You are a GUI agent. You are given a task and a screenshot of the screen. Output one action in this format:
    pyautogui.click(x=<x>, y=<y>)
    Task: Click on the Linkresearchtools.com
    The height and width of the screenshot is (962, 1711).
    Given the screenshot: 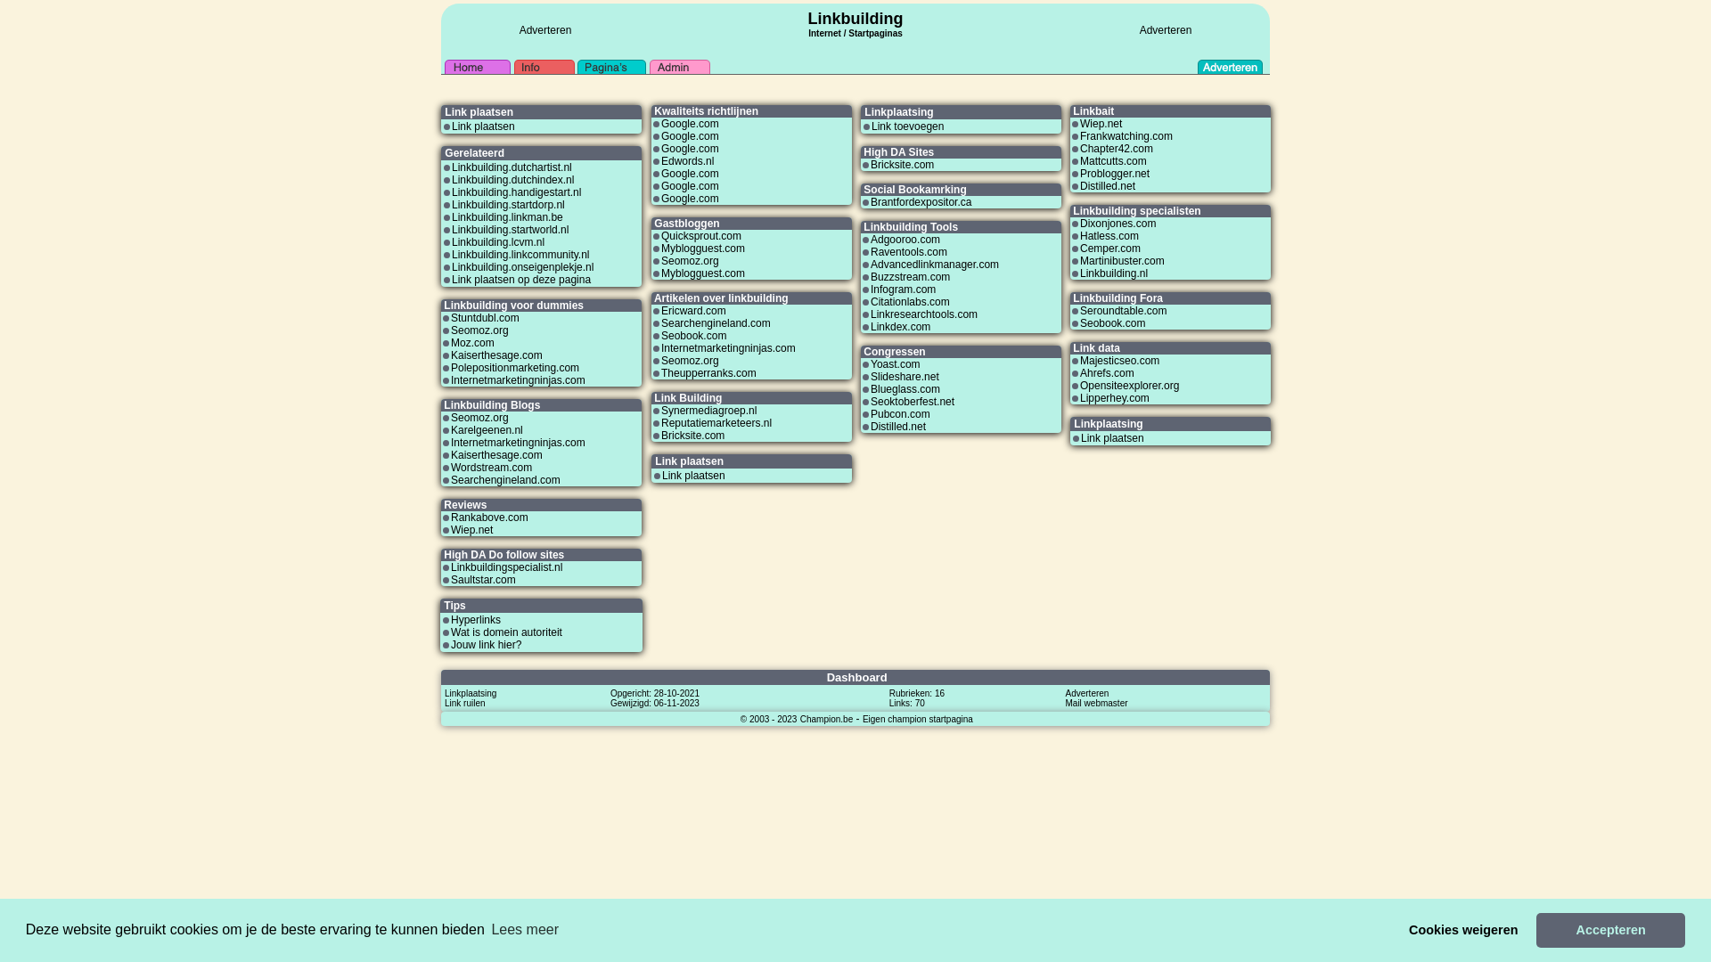 What is the action you would take?
    pyautogui.click(x=924, y=314)
    